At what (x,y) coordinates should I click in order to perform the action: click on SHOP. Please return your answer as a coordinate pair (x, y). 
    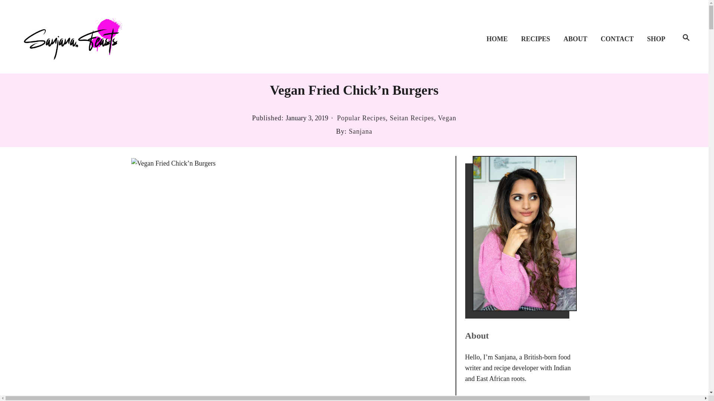
    Looking at the image, I should click on (658, 39).